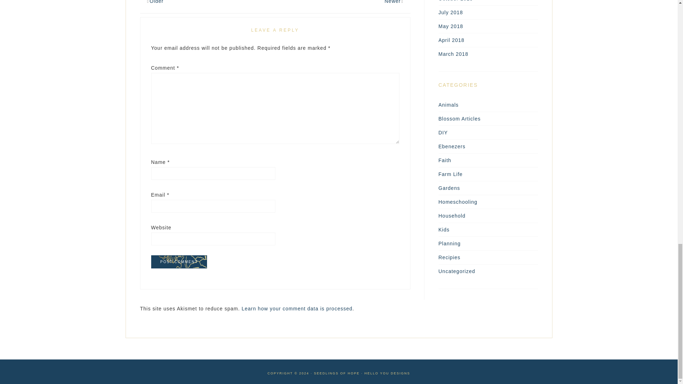  I want to click on Older, so click(157, 2).